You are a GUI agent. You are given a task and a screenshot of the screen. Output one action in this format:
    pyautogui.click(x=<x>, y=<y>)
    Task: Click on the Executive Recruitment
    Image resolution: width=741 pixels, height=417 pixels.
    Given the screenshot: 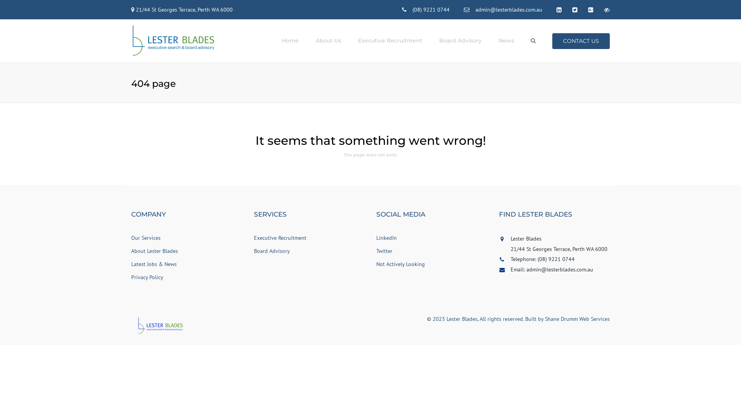 What is the action you would take?
    pyautogui.click(x=280, y=238)
    